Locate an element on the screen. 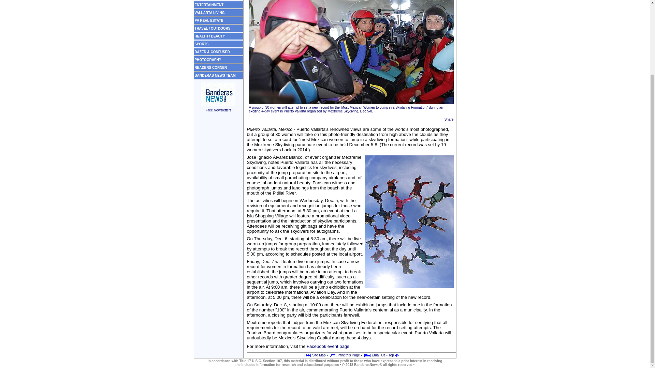 The width and height of the screenshot is (655, 368). READERS CORNER is located at coordinates (210, 67).